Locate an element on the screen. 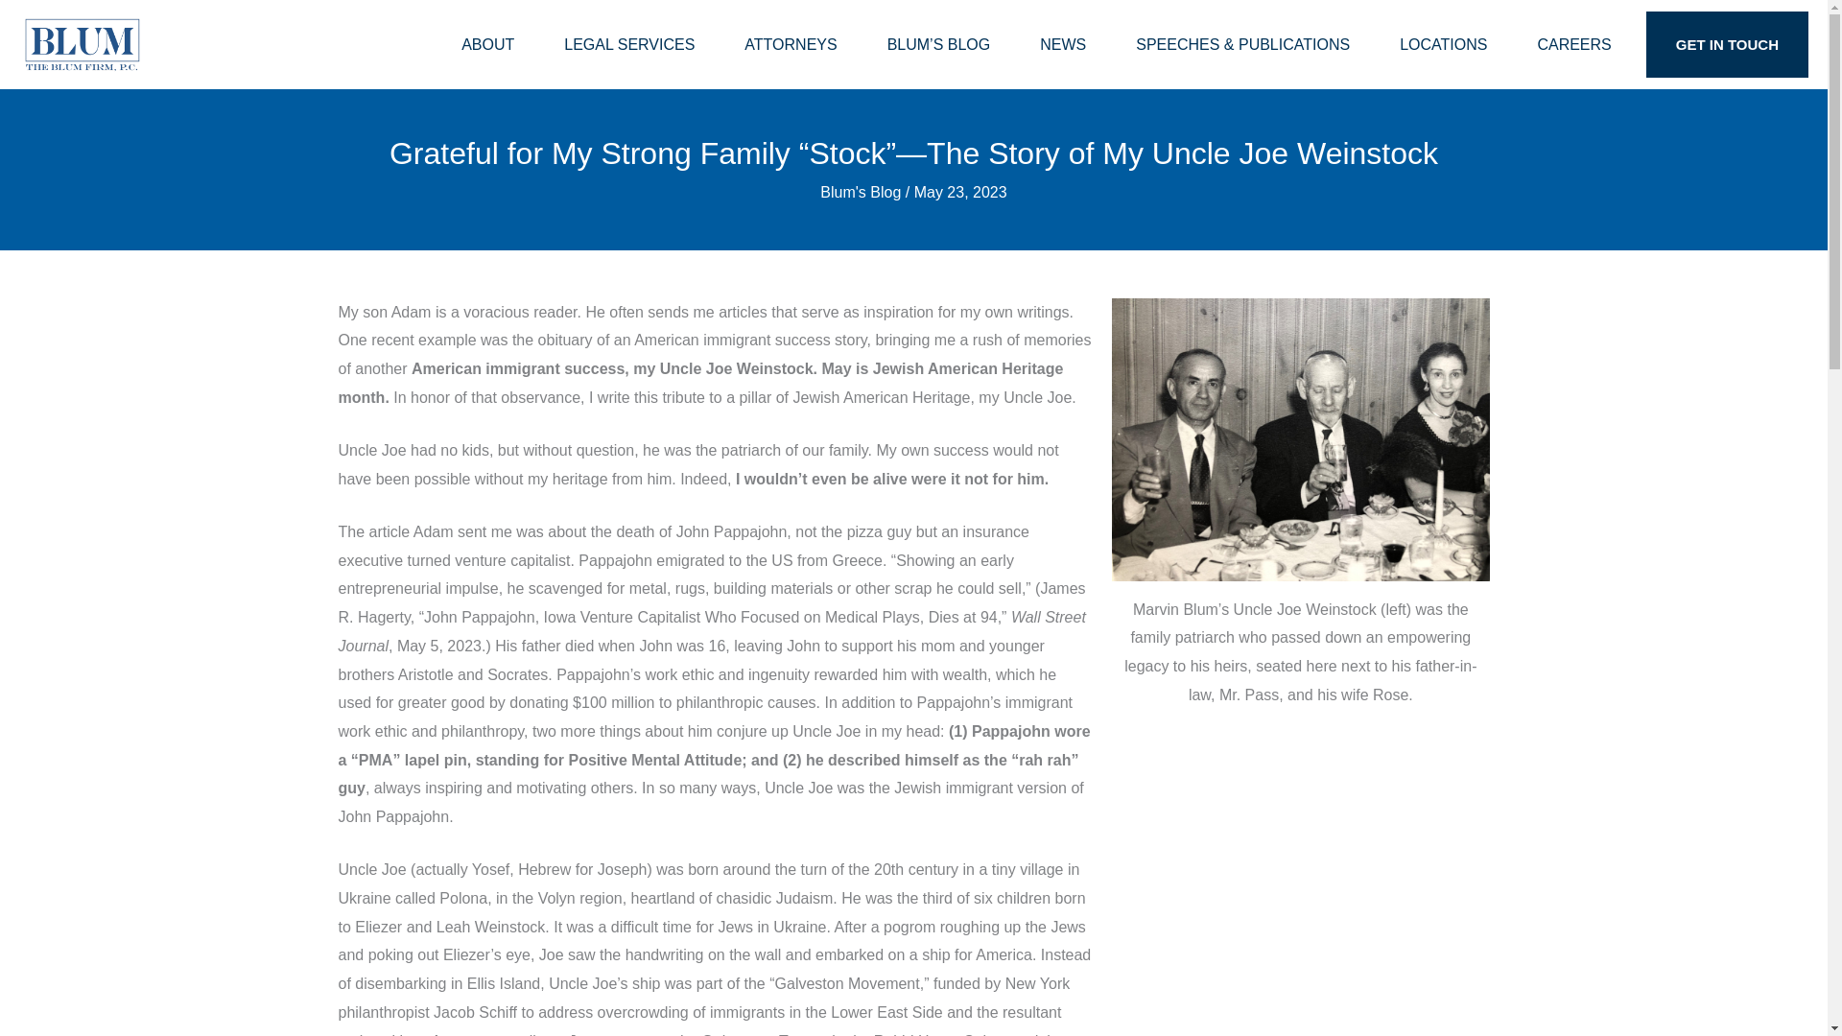  CAREERS is located at coordinates (1573, 44).